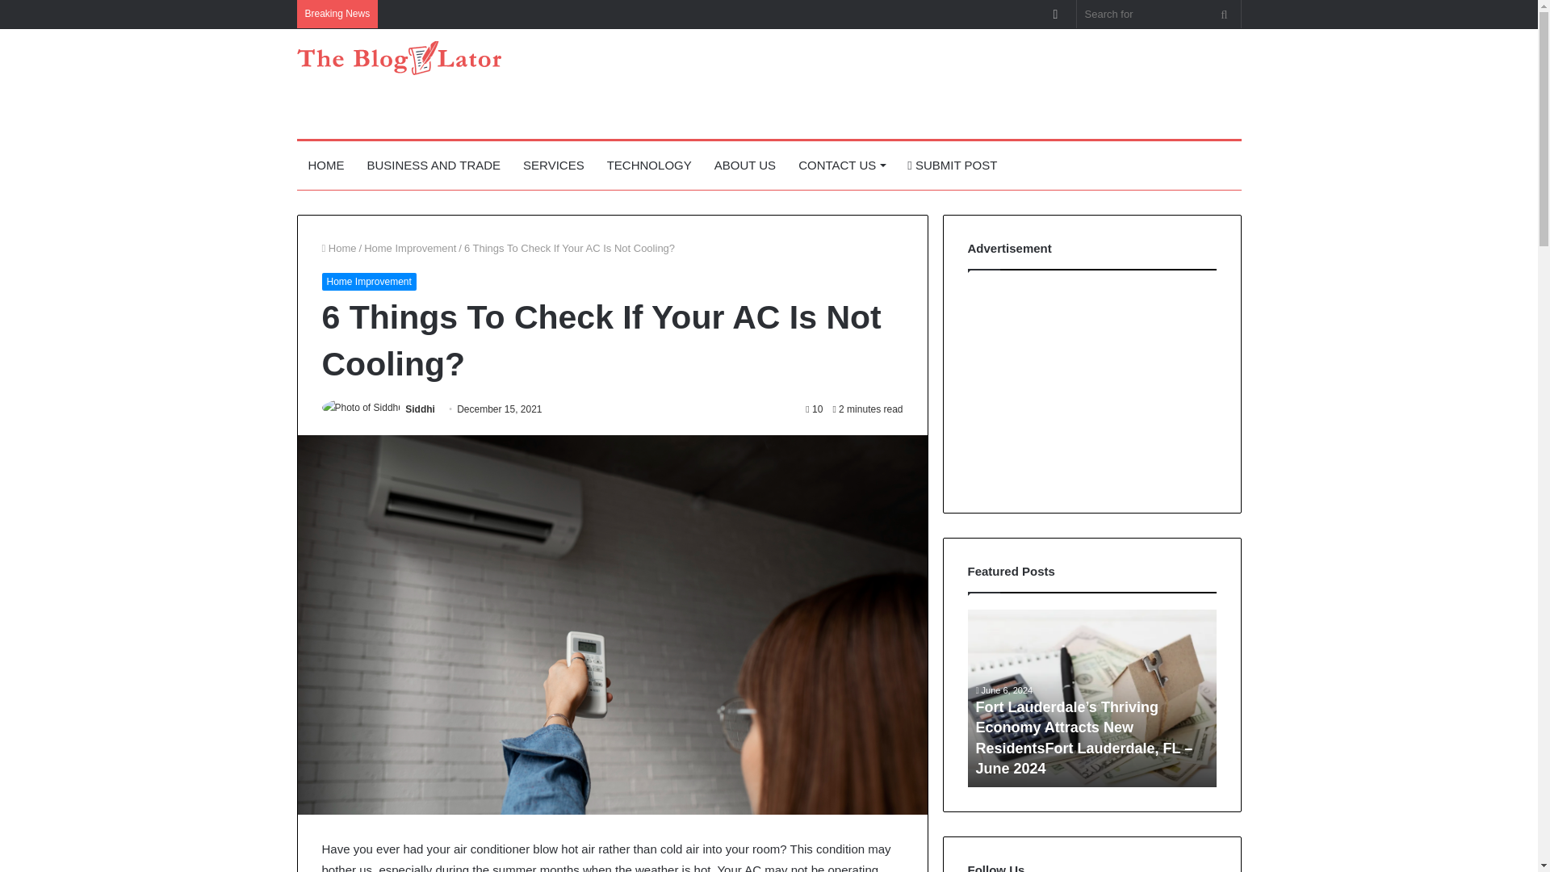  I want to click on TECHNOLOGY, so click(649, 165).